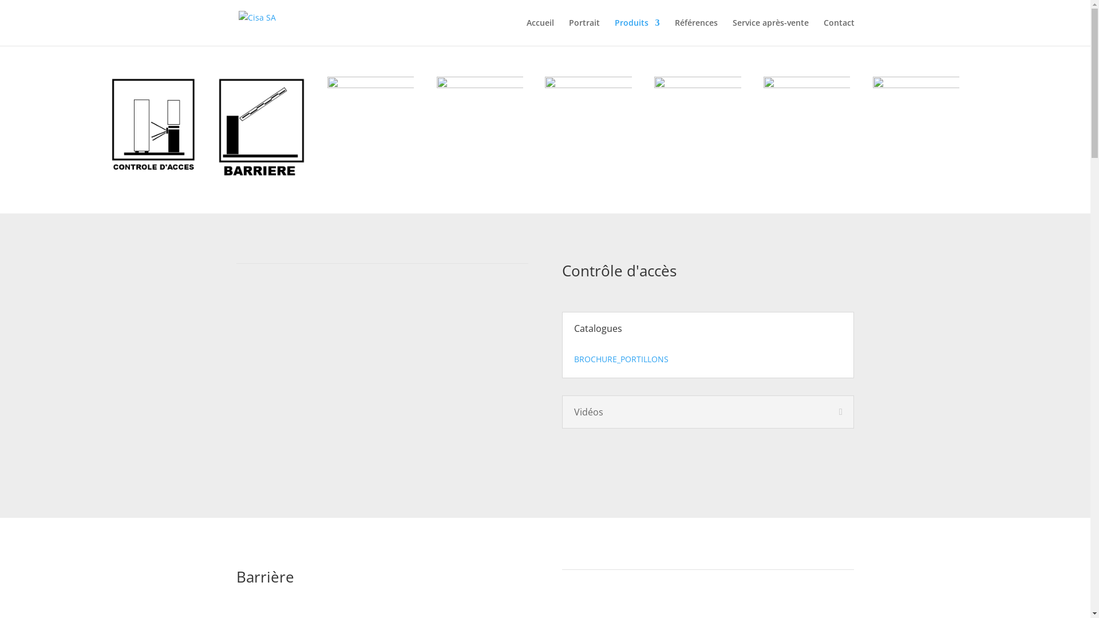 This screenshot has height=618, width=1099. What do you see at coordinates (638, 32) in the screenshot?
I see `Produits` at bounding box center [638, 32].